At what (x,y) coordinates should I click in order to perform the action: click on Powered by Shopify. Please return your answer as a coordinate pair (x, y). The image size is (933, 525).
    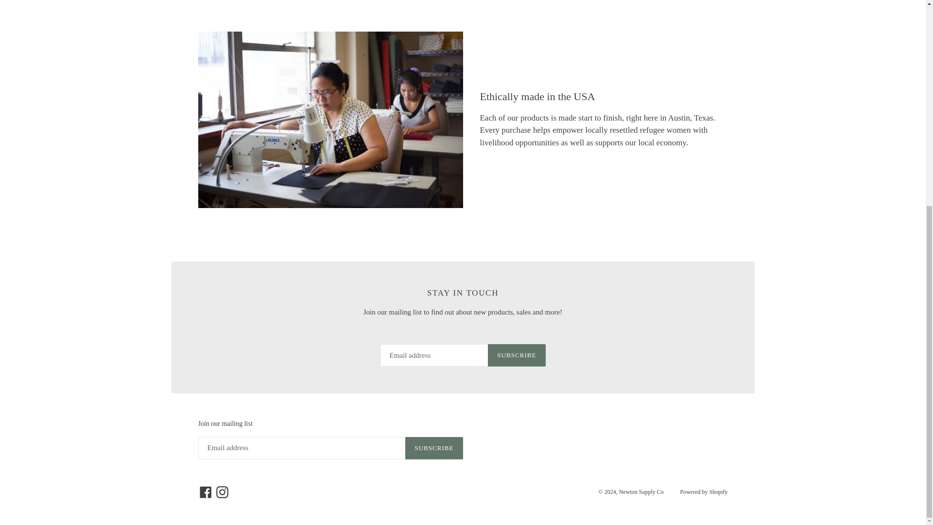
    Looking at the image, I should click on (704, 492).